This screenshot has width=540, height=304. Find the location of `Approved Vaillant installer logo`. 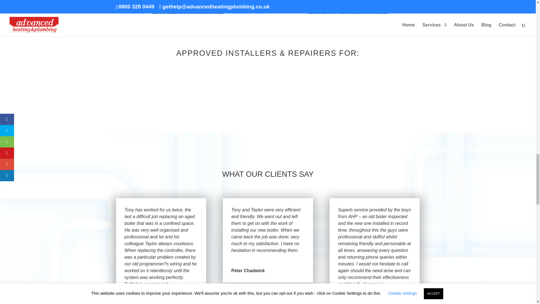

Approved Vaillant installer logo is located at coordinates (134, 93).